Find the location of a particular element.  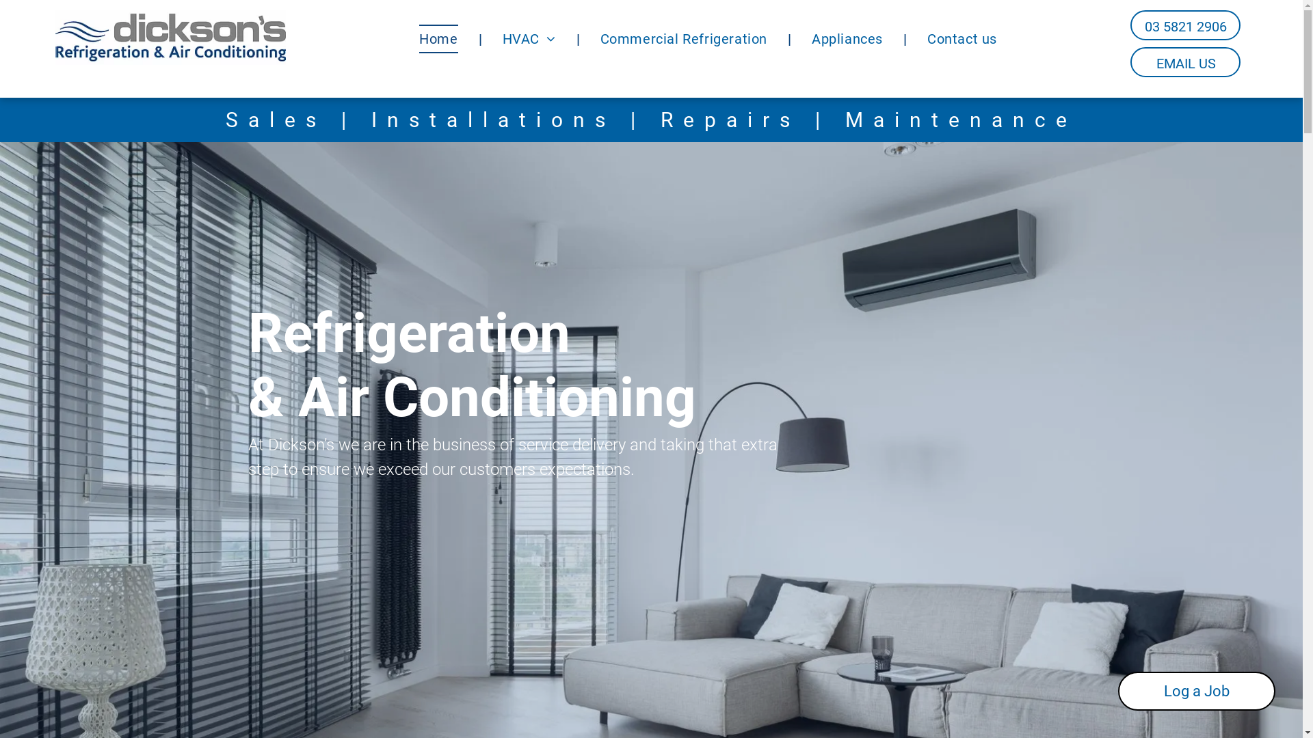

EMAIL US is located at coordinates (1186, 62).